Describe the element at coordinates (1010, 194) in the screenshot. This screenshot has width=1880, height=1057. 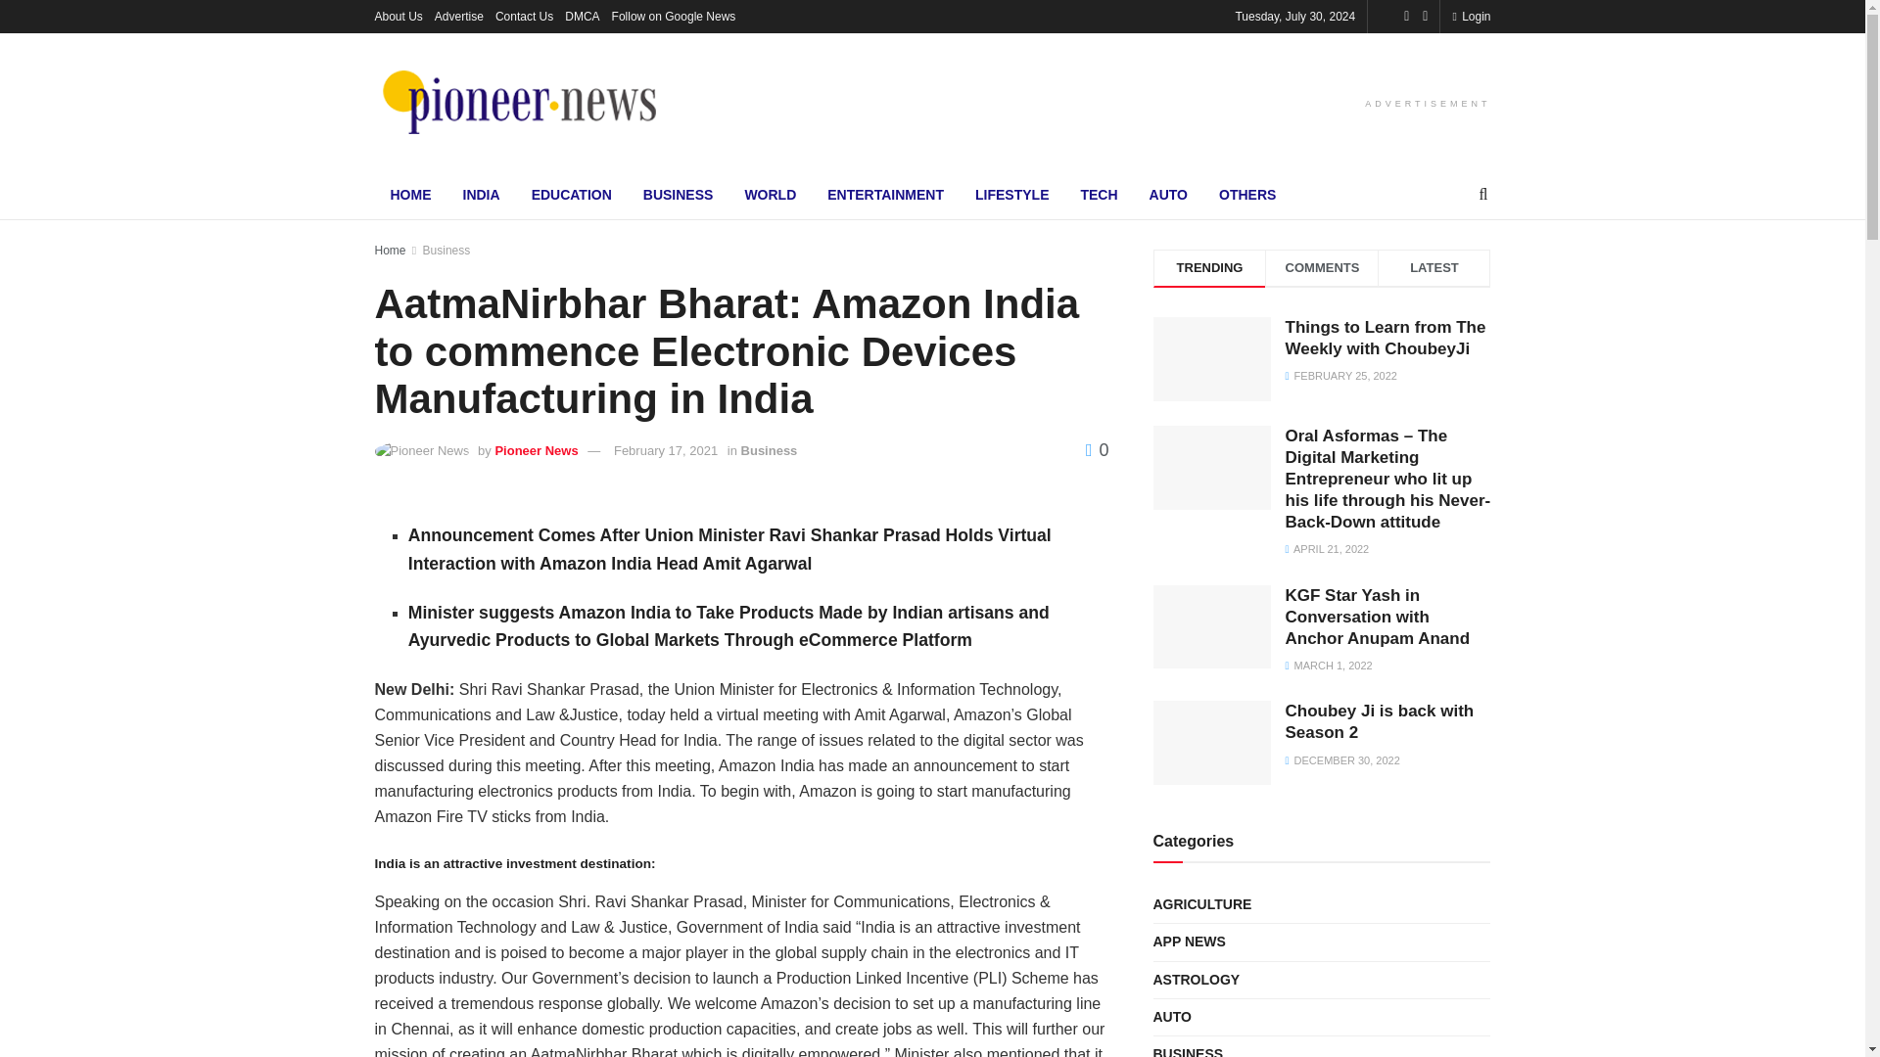
I see `LIFESTYLE` at that location.